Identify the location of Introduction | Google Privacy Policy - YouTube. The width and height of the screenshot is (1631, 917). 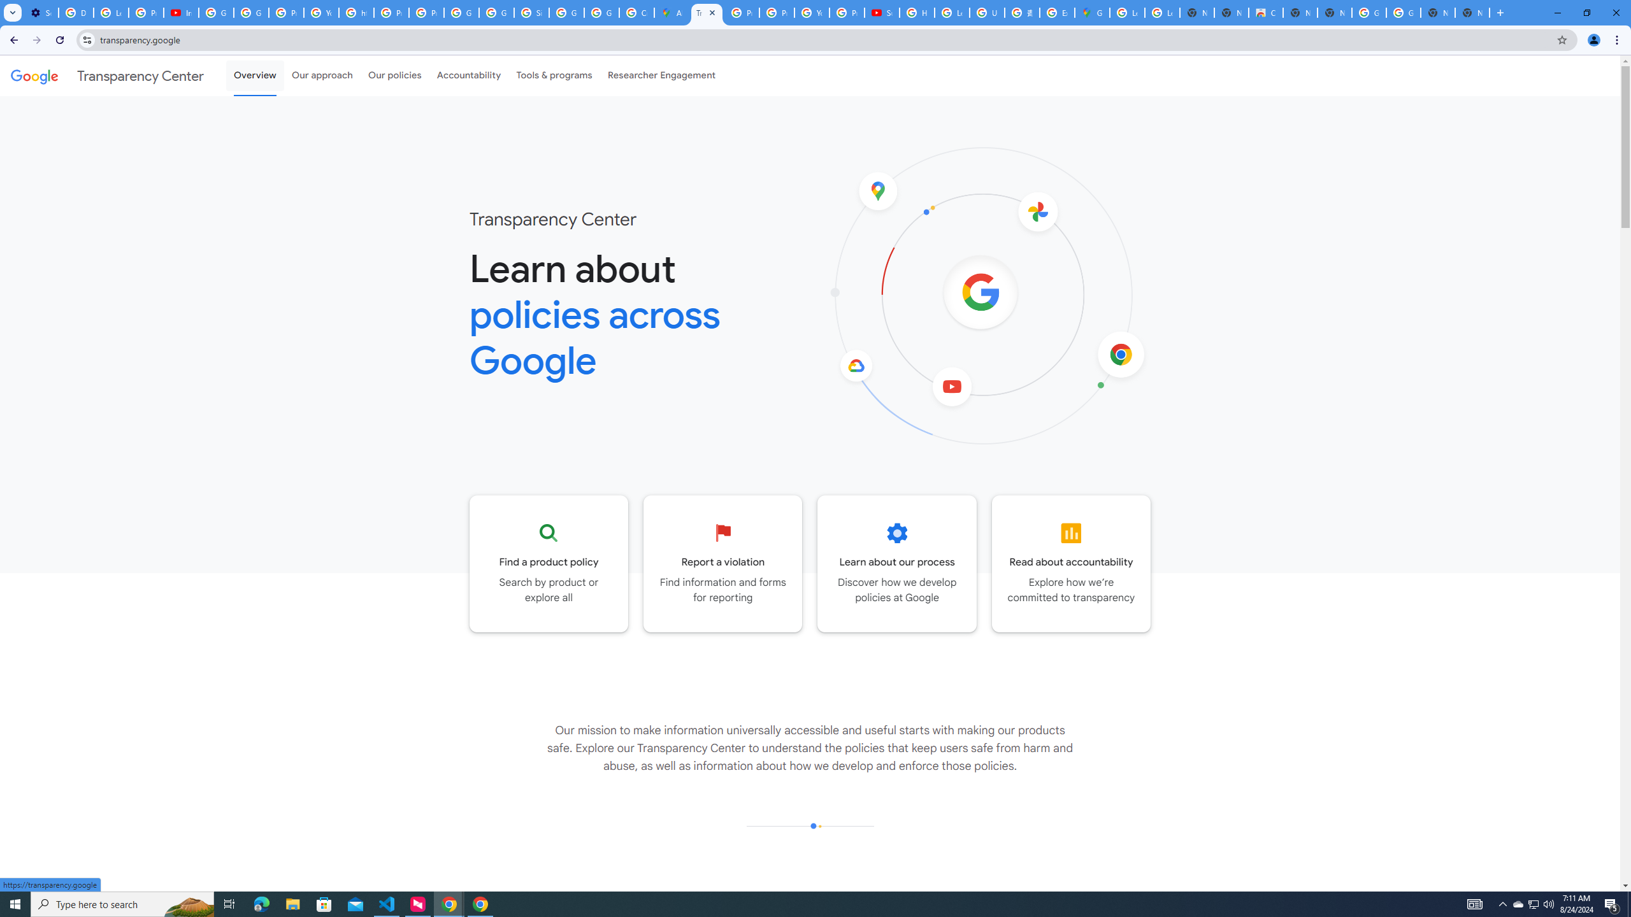
(181, 13).